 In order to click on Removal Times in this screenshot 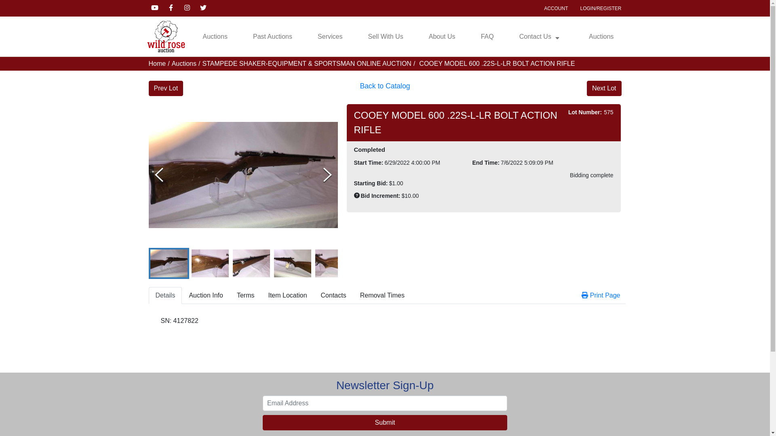, I will do `click(382, 296)`.